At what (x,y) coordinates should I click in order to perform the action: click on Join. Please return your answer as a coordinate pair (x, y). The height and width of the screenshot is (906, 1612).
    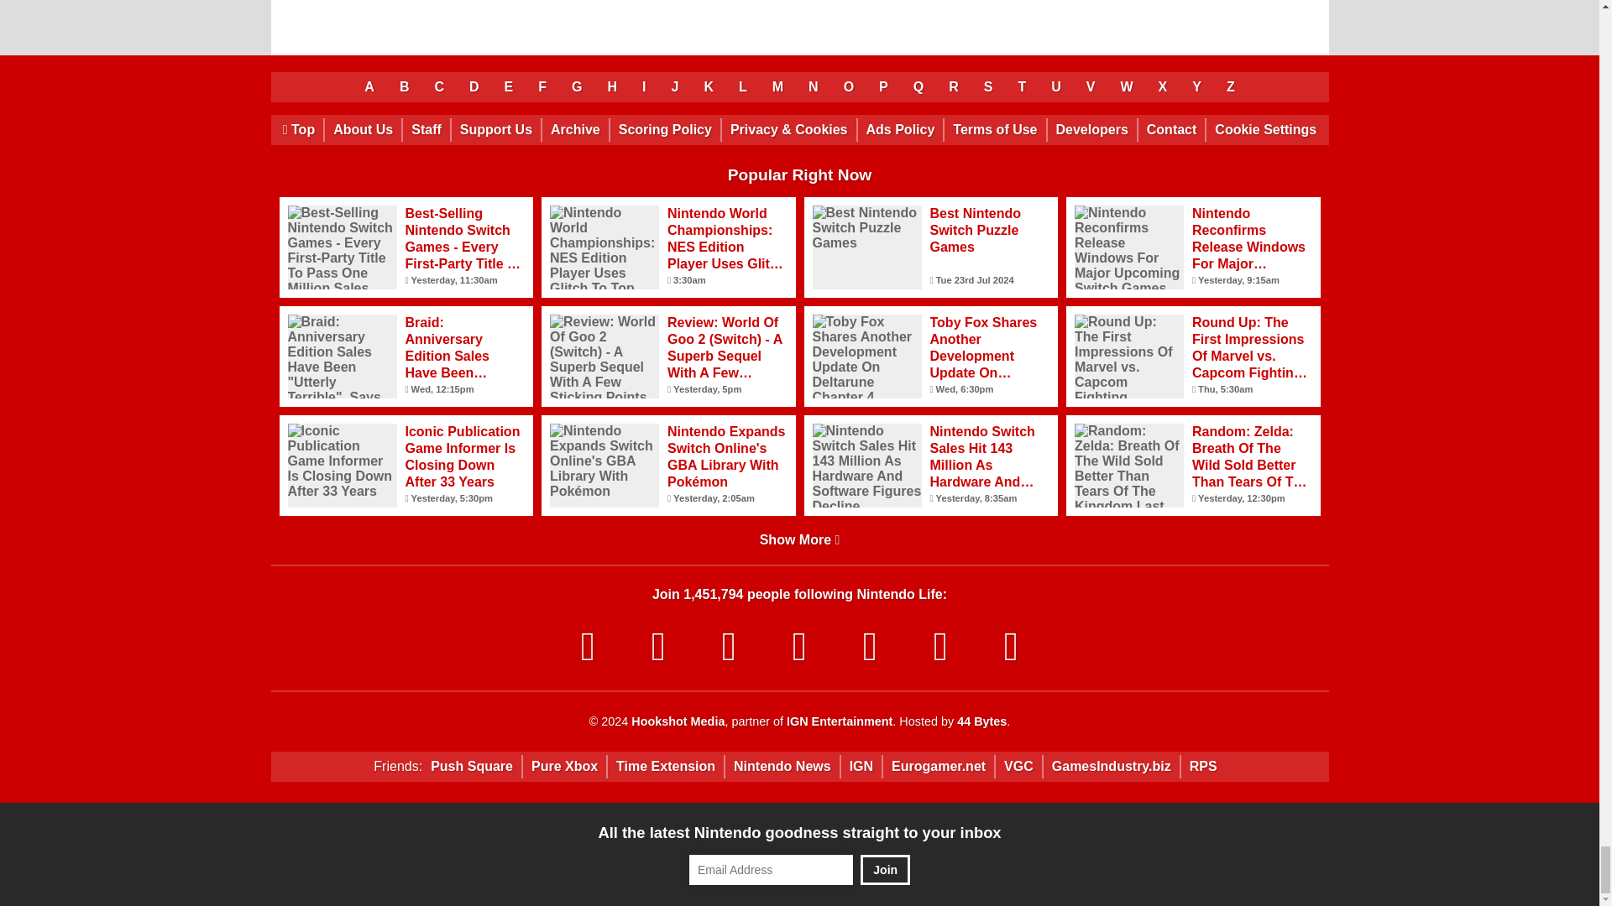
    Looking at the image, I should click on (885, 870).